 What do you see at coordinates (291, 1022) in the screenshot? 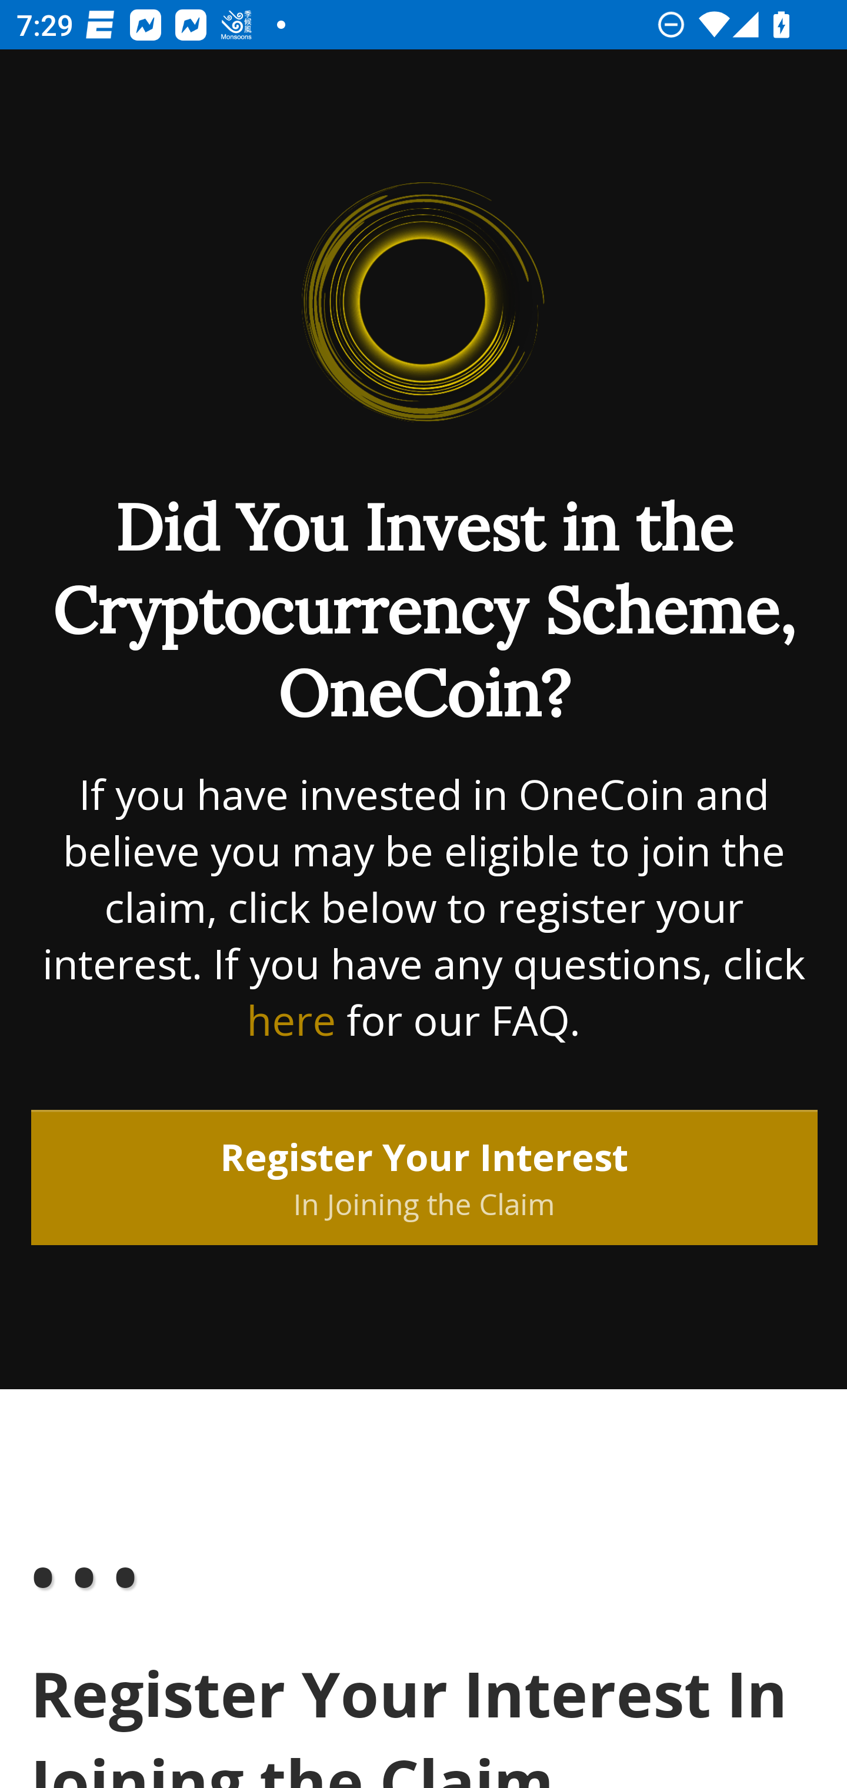
I see `here` at bounding box center [291, 1022].